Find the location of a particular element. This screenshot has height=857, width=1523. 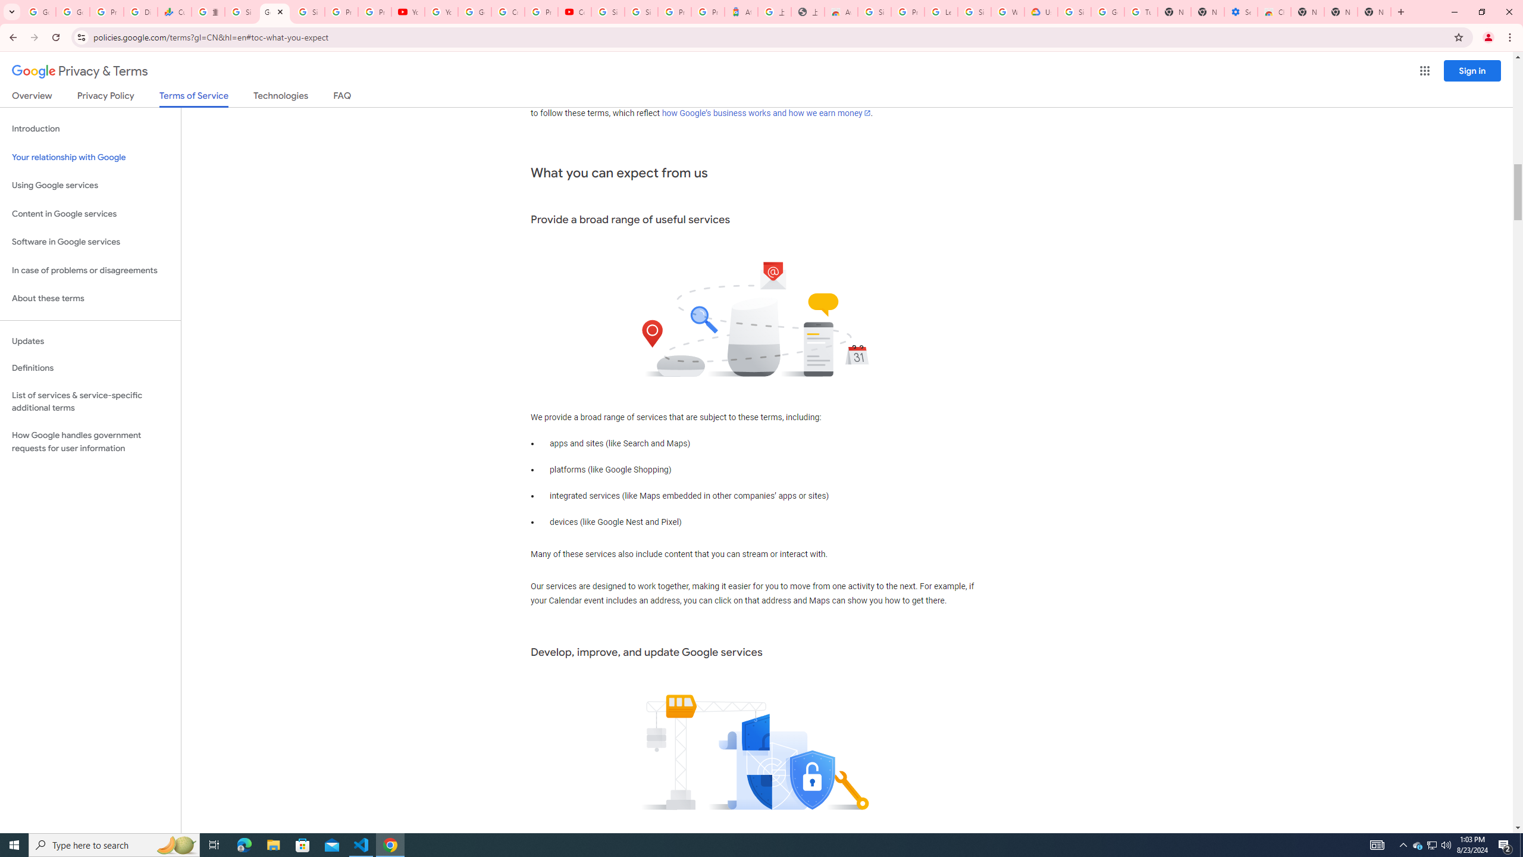

Minimize is located at coordinates (1454, 12).